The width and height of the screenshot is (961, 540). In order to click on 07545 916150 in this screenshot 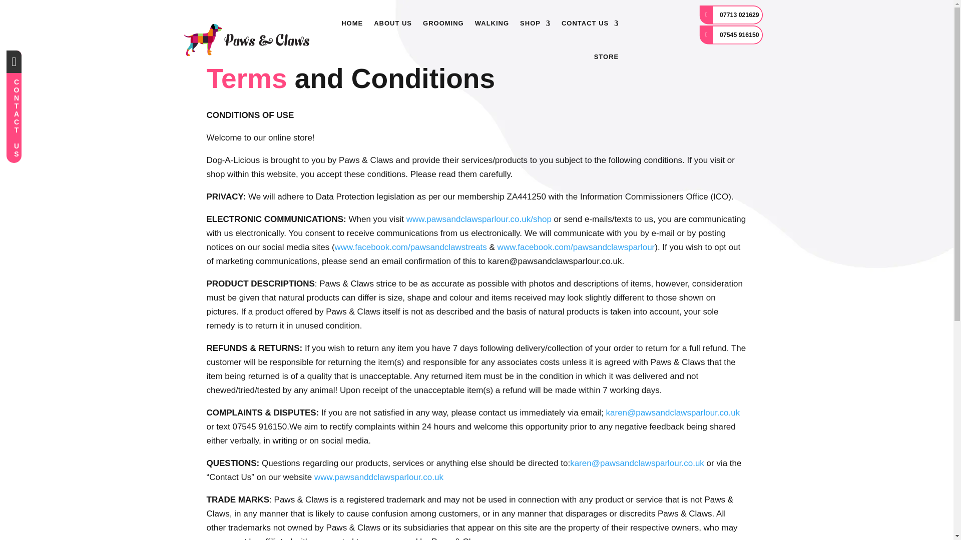, I will do `click(738, 37)`.